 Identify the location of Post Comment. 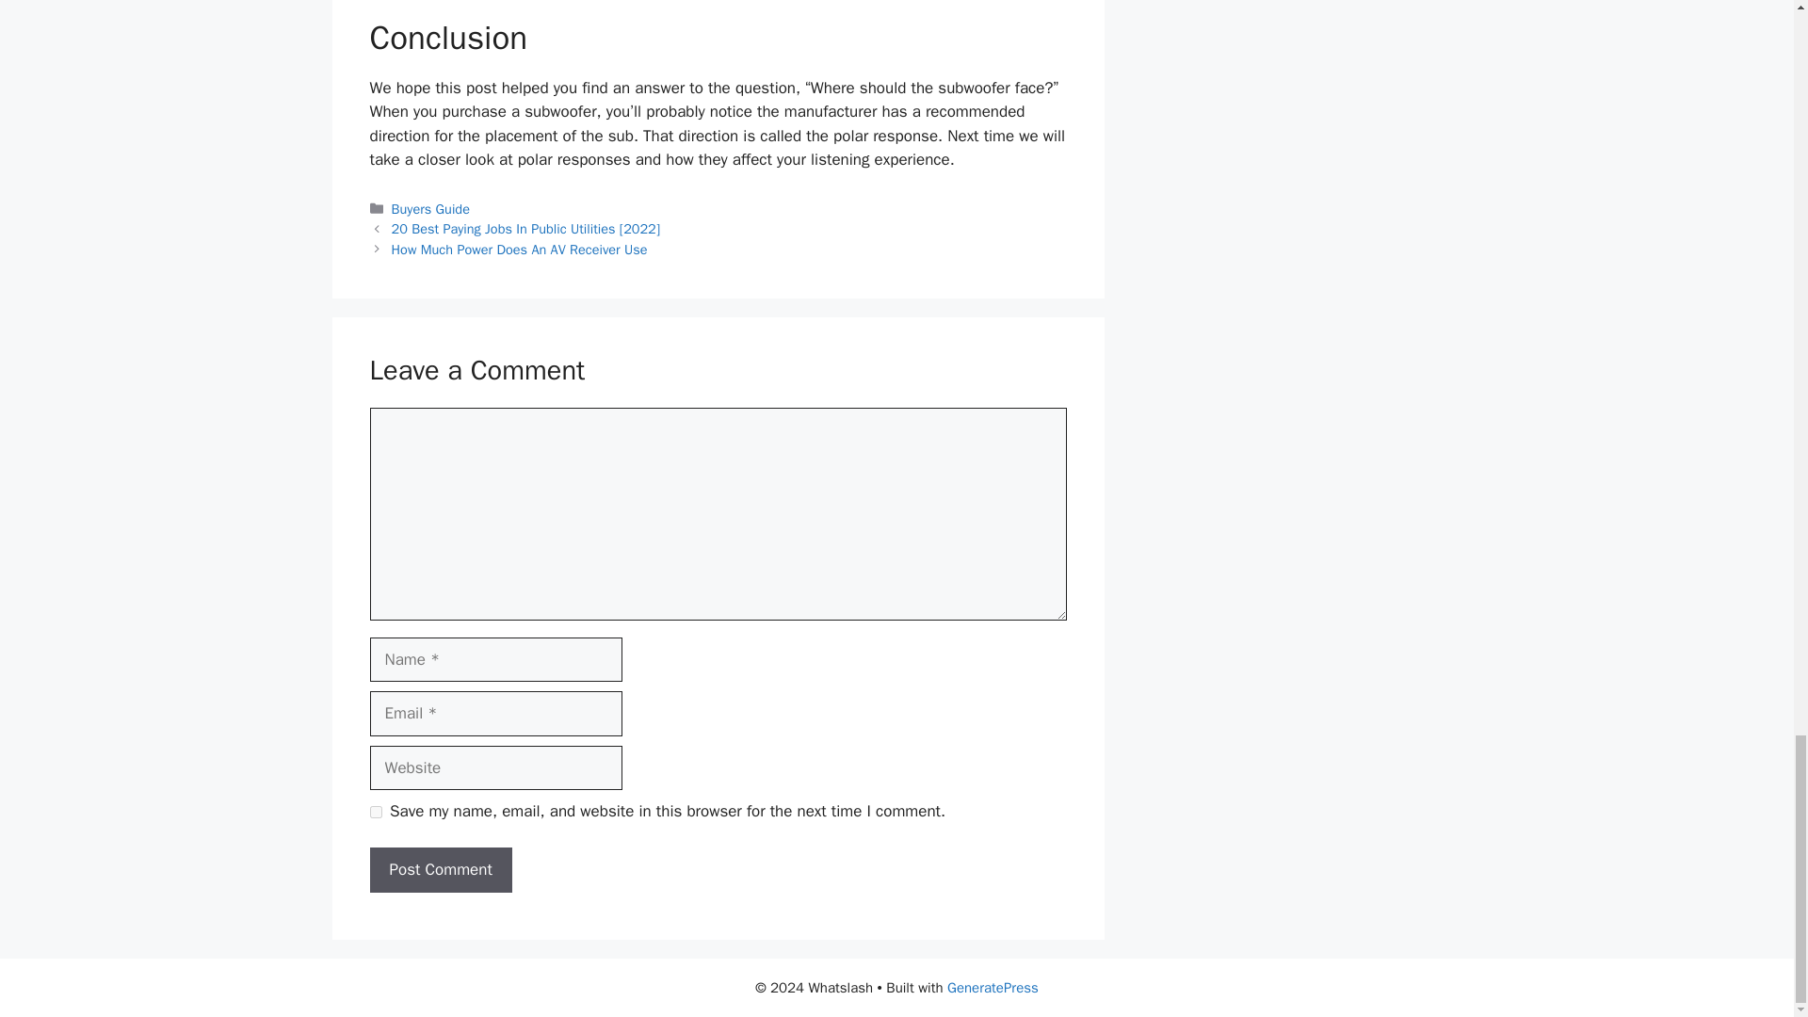
(440, 870).